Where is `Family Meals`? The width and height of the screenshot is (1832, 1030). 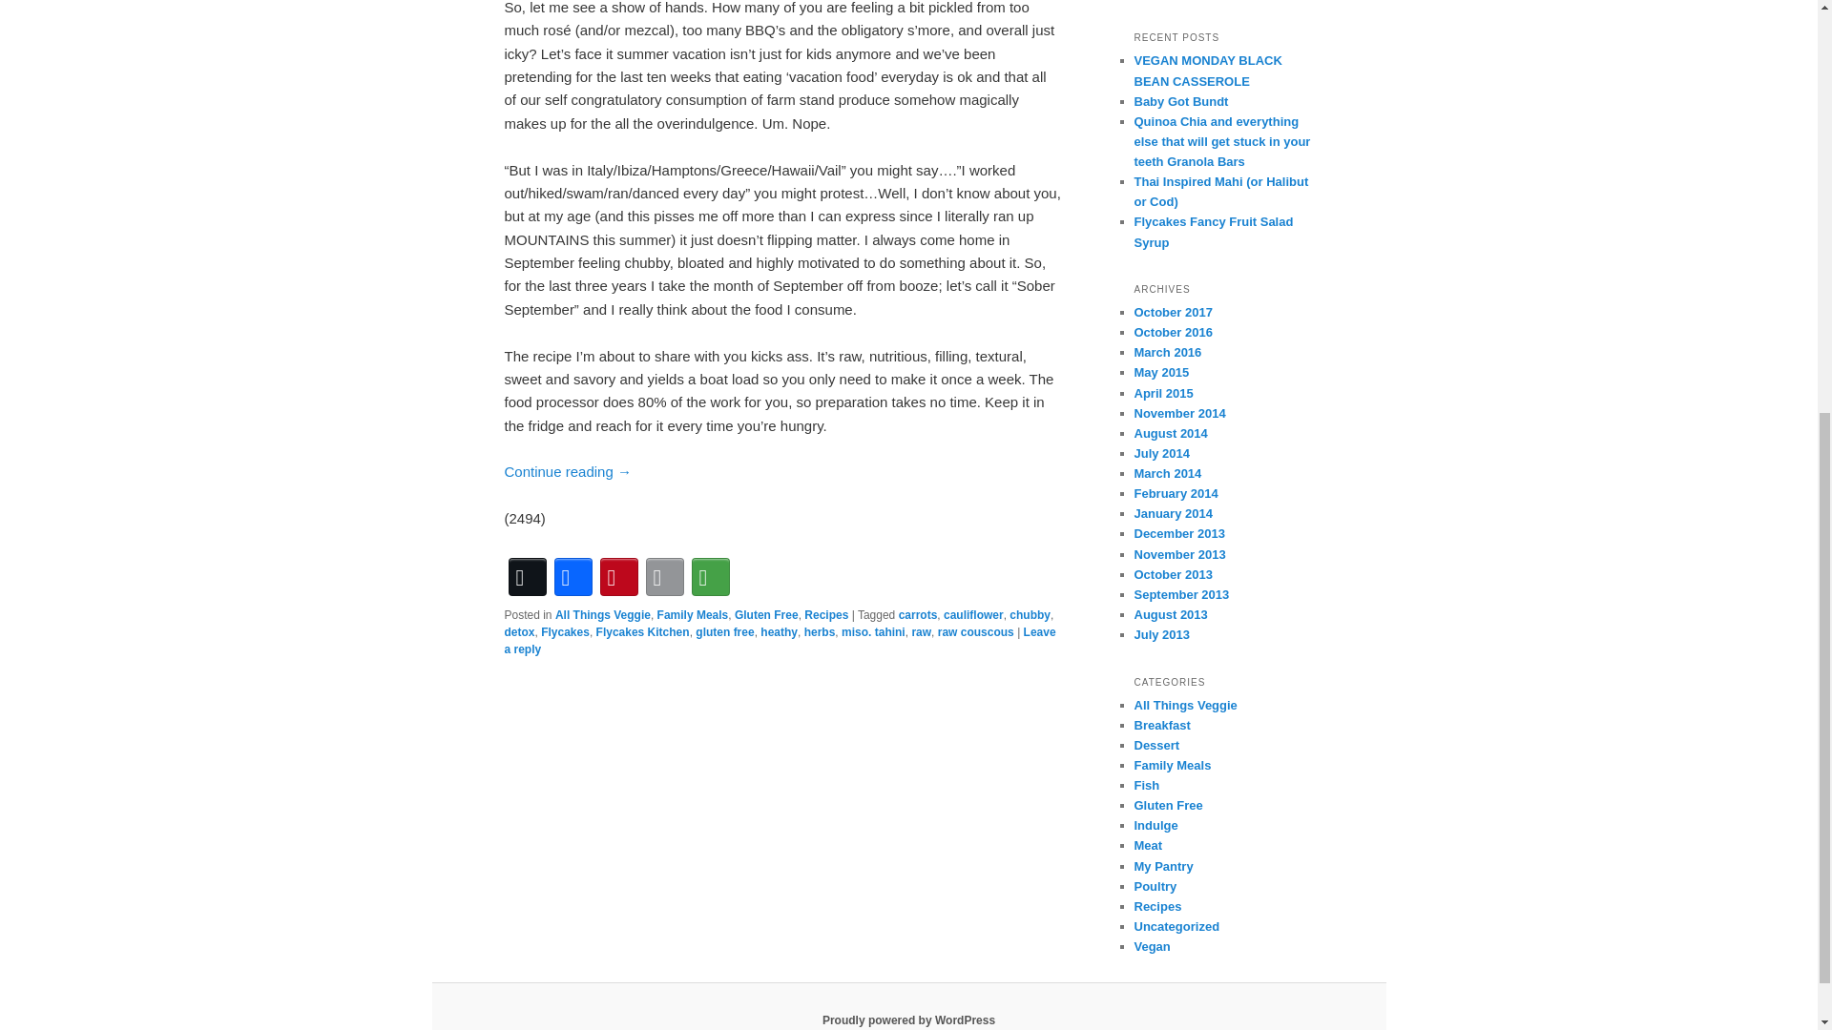 Family Meals is located at coordinates (693, 615).